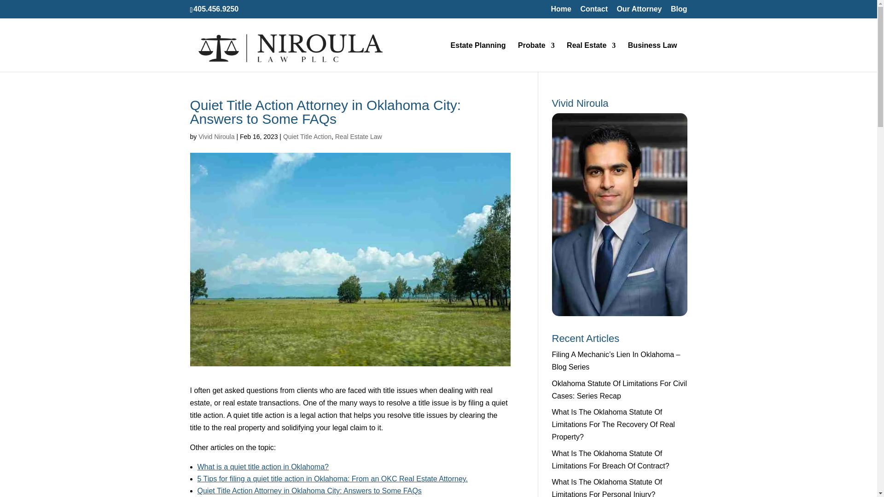 The height and width of the screenshot is (497, 884). Describe the element at coordinates (639, 12) in the screenshot. I see `Our Attorney` at that location.